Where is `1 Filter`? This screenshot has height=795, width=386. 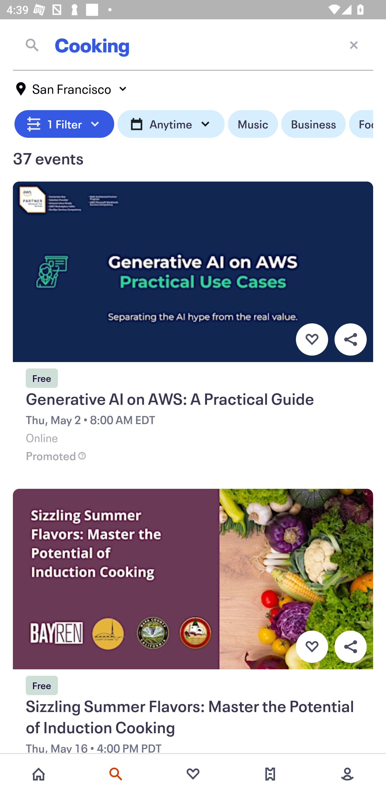
1 Filter is located at coordinates (64, 124).